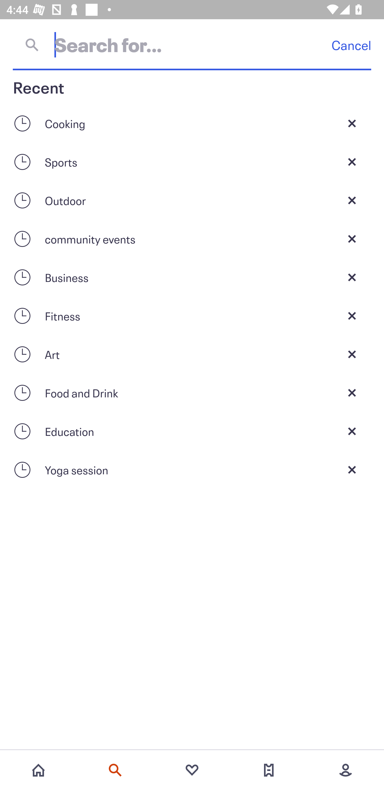 The image size is (384, 791). What do you see at coordinates (352, 354) in the screenshot?
I see `Close current screen` at bounding box center [352, 354].